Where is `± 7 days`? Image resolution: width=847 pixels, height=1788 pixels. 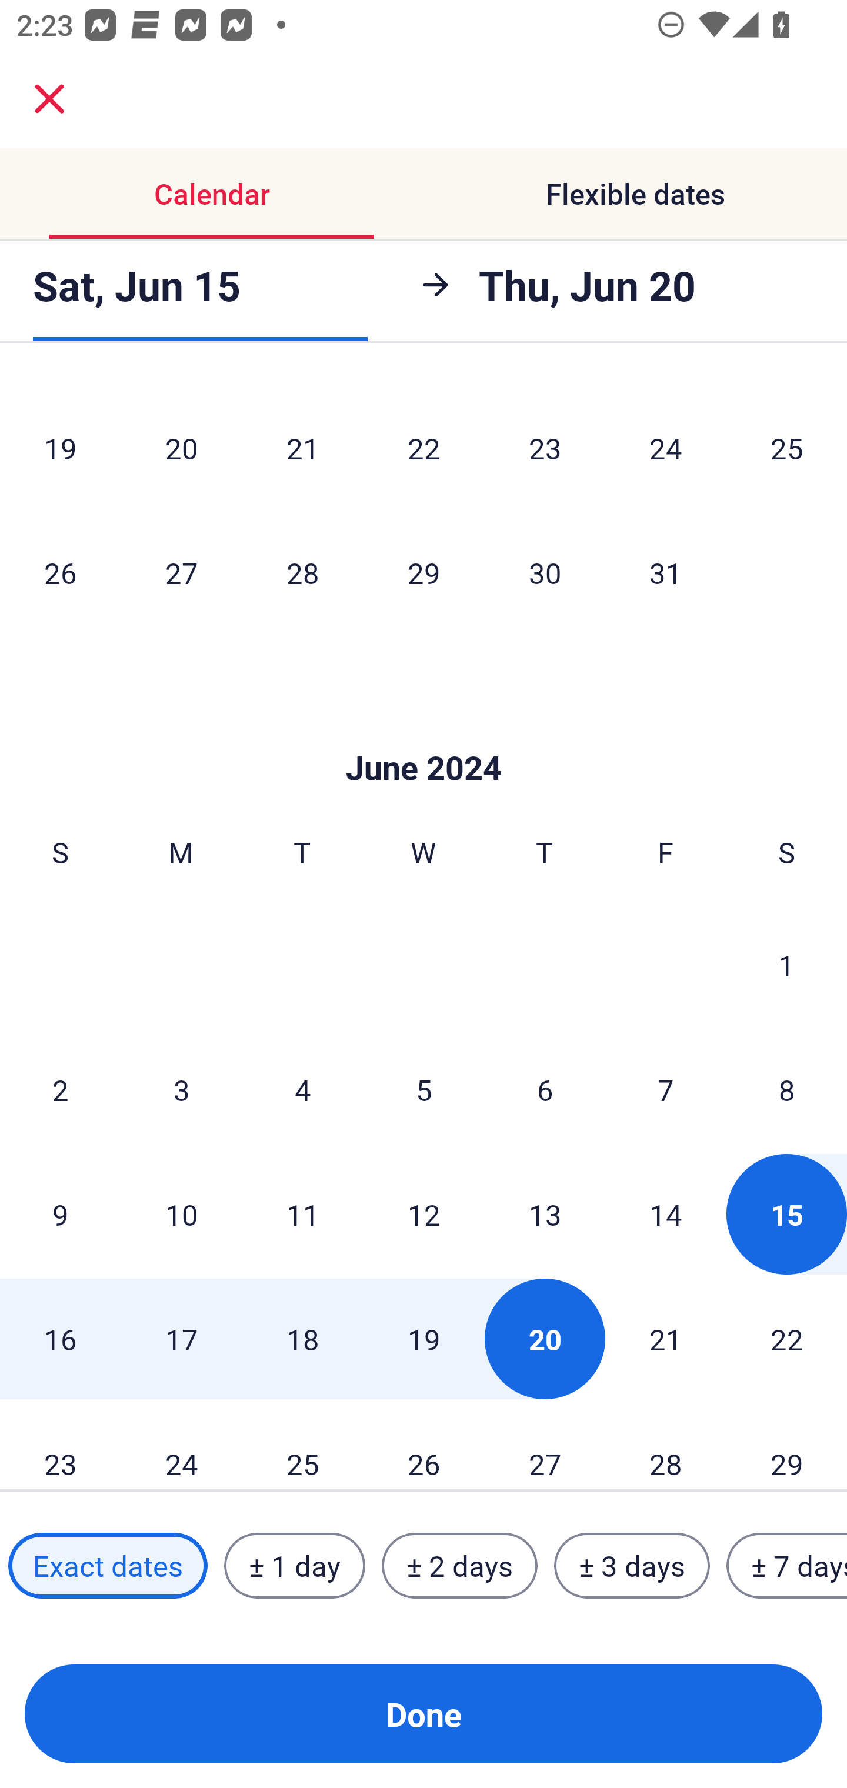 ± 7 days is located at coordinates (787, 1565).